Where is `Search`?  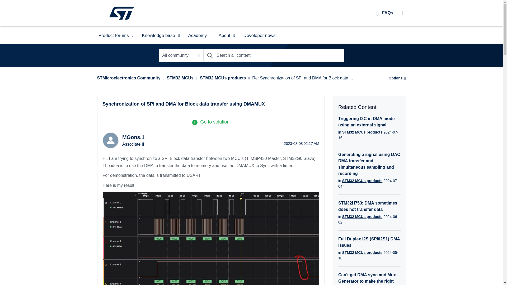
Search is located at coordinates (210, 55).